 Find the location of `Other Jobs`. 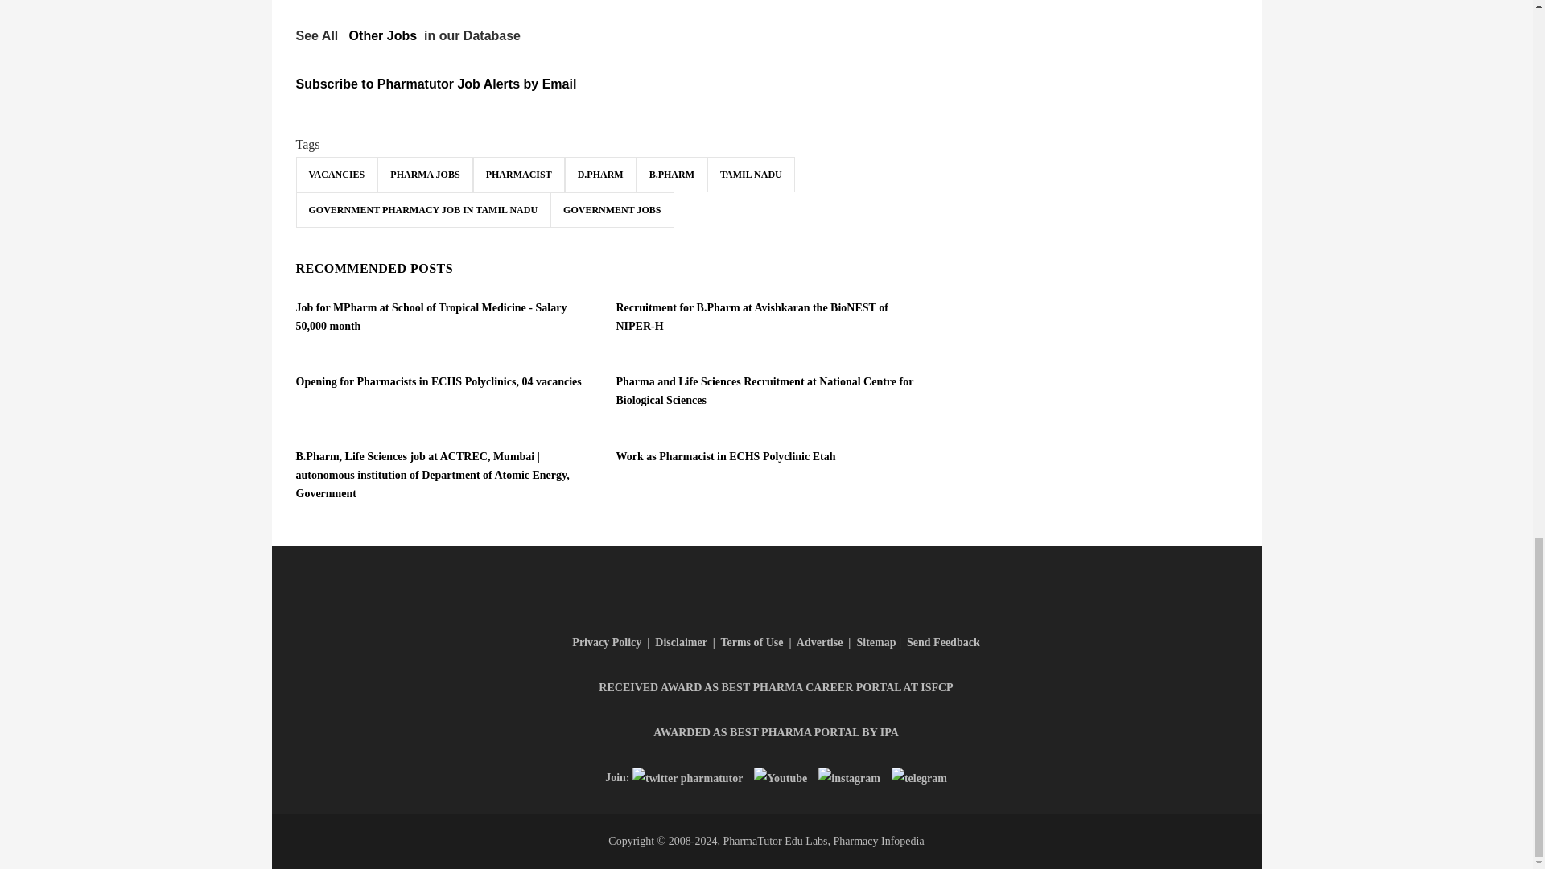

Other Jobs is located at coordinates (383, 35).